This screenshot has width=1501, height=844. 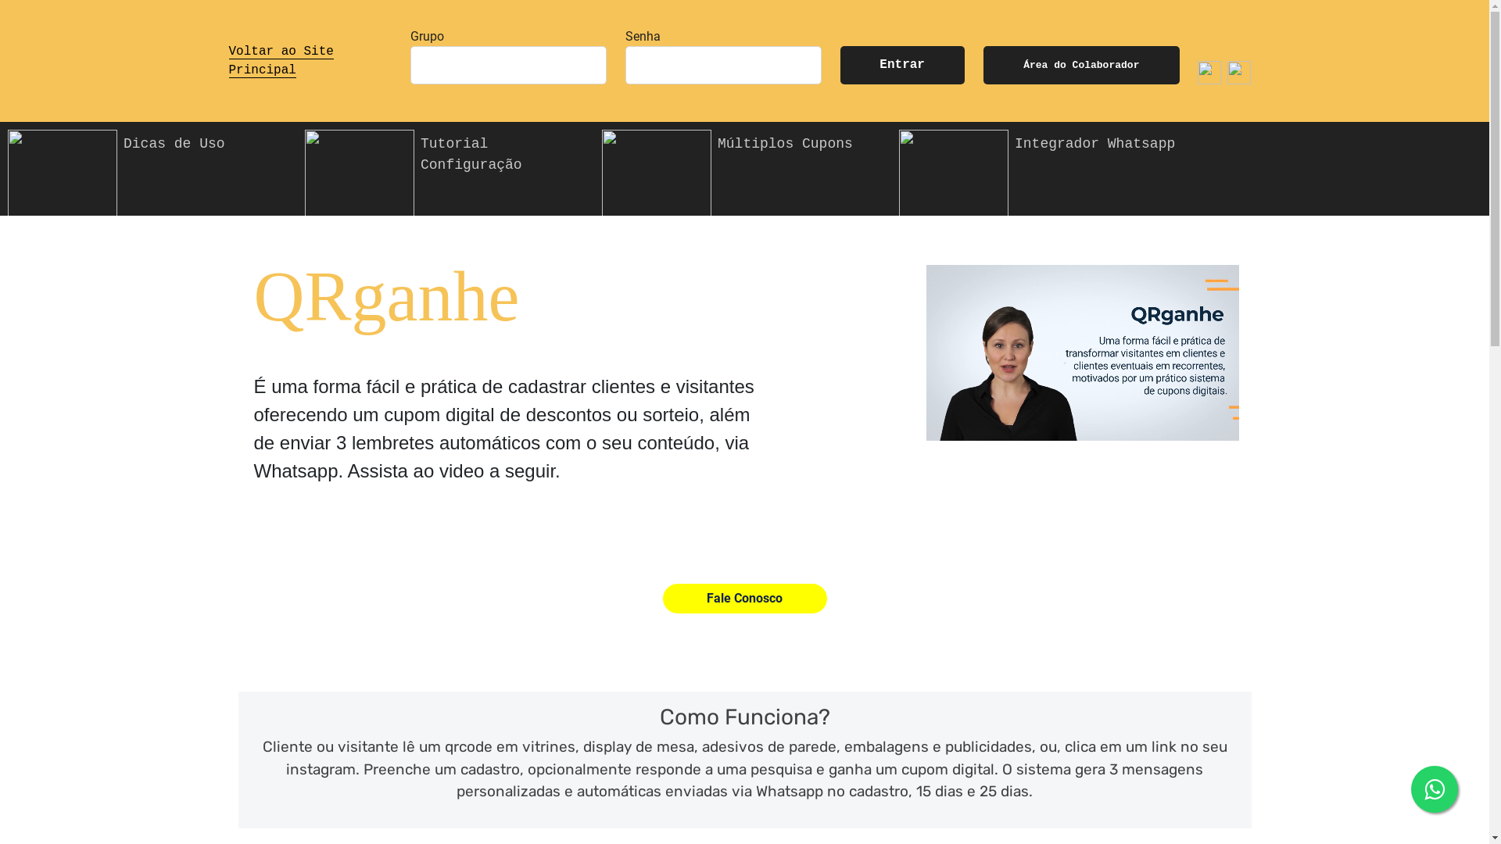 I want to click on Dicas de Uso, so click(x=149, y=170).